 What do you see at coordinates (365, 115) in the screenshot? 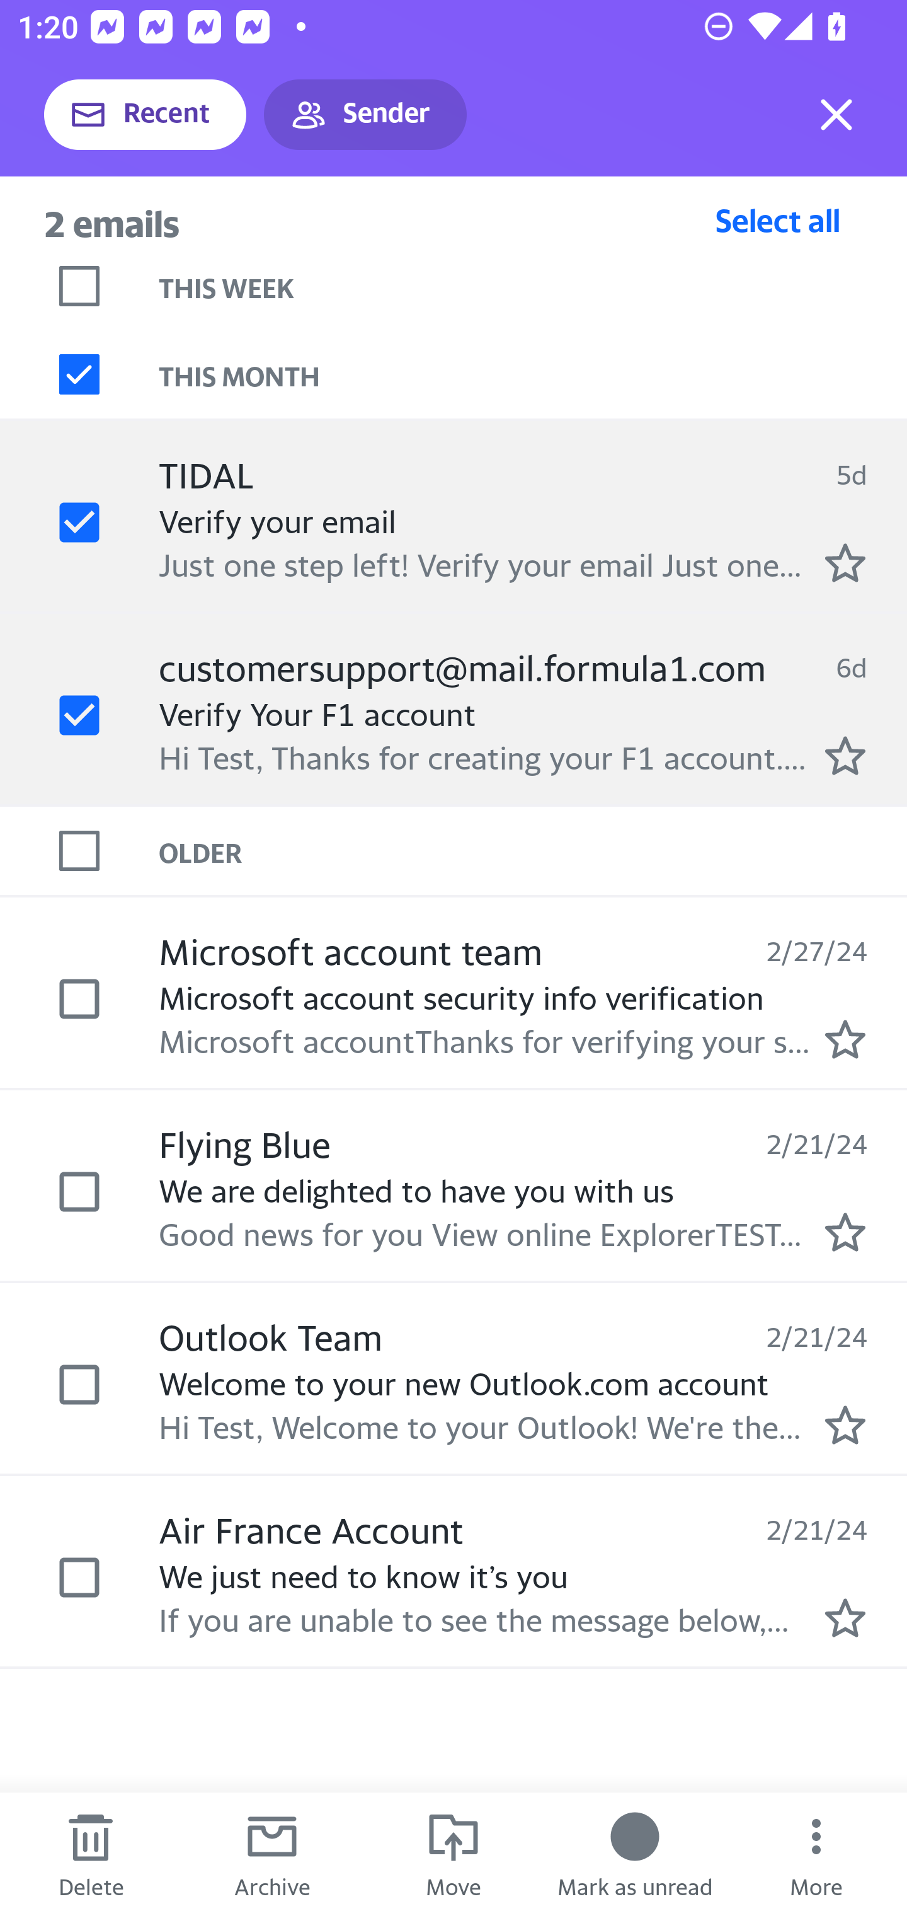
I see `Sender` at bounding box center [365, 115].